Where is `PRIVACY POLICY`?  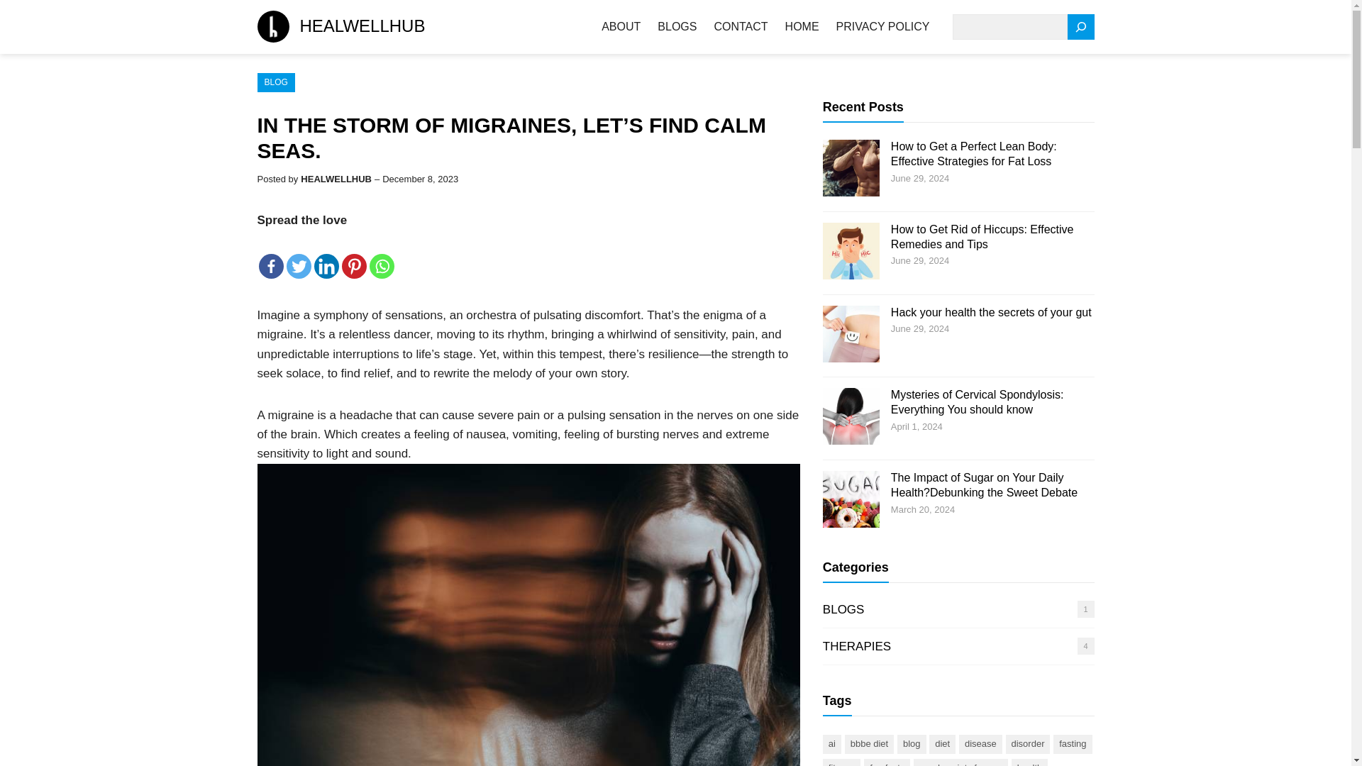 PRIVACY POLICY is located at coordinates (882, 27).